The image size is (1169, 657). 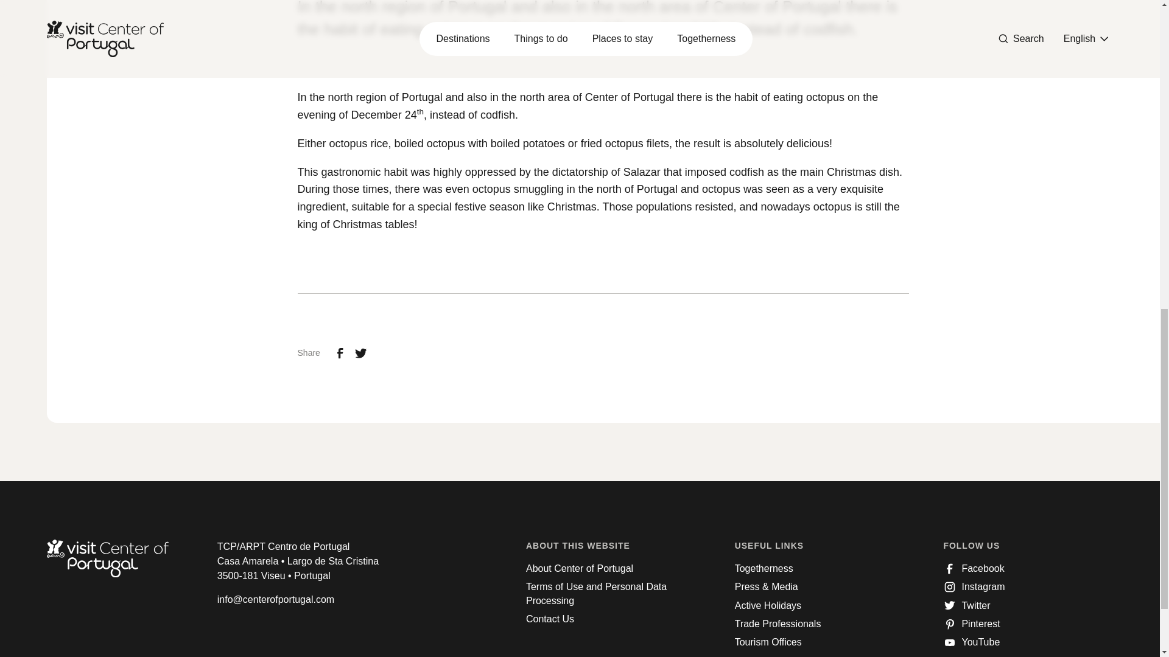 What do you see at coordinates (611, 594) in the screenshot?
I see `Terms of Use and Personal Data Processing` at bounding box center [611, 594].